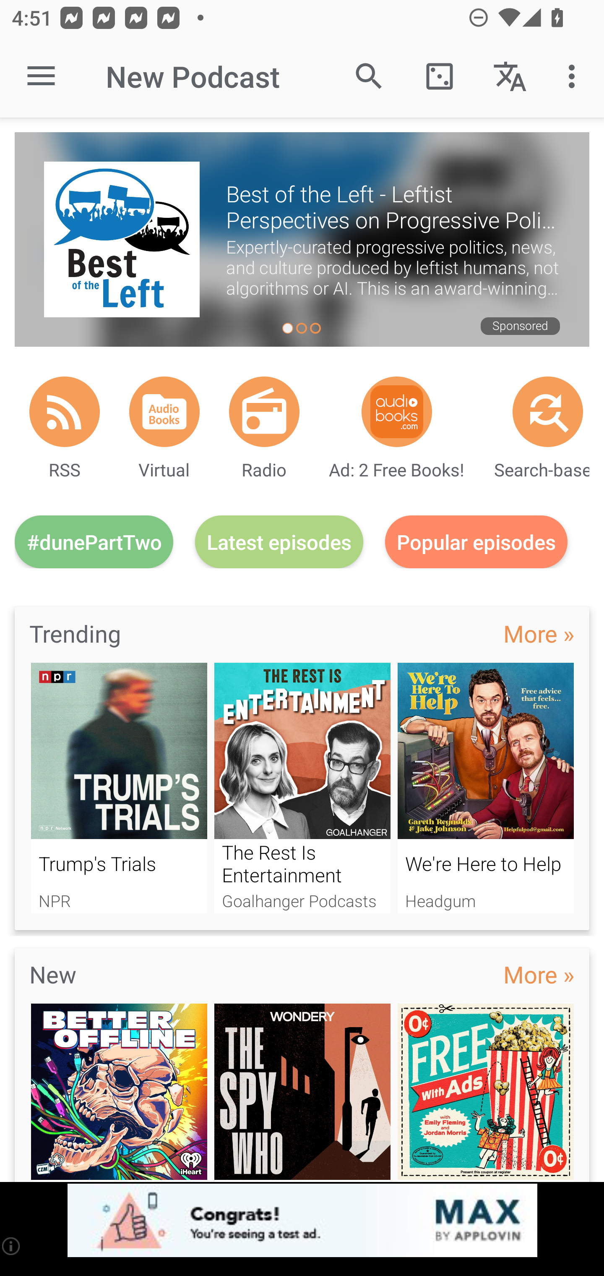 Image resolution: width=604 pixels, height=1276 pixels. I want to click on Search-based, so click(548, 411).